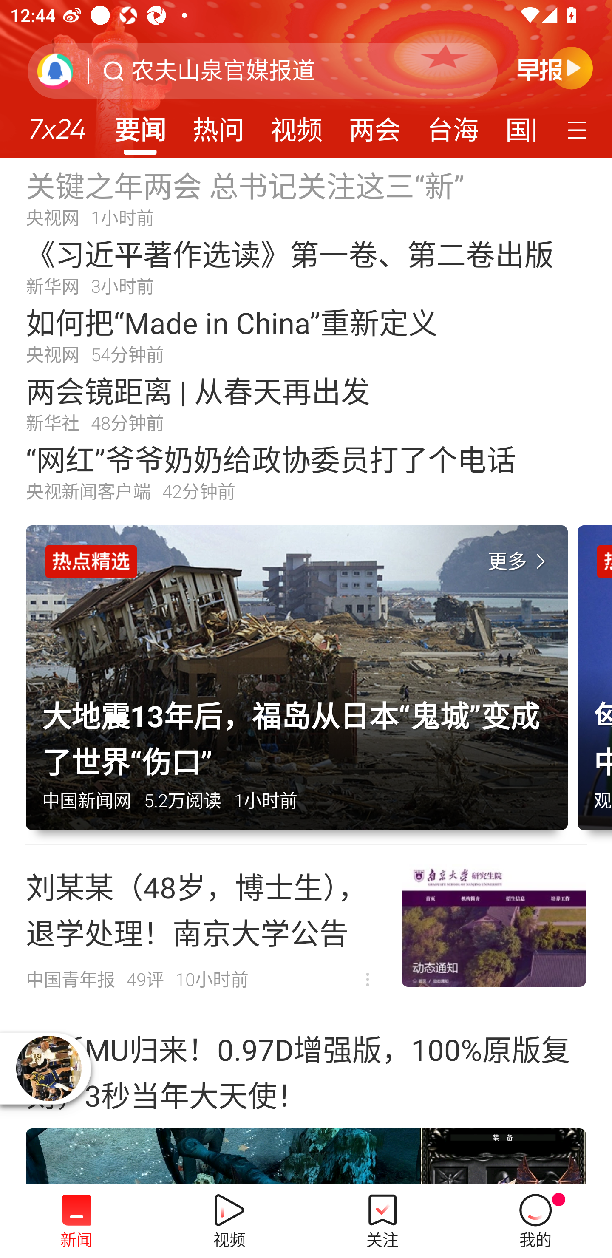 The height and width of the screenshot is (1258, 612). What do you see at coordinates (306, 472) in the screenshot?
I see `“网红”爷爷奶奶给政协委员打了个电话 央视新闻客户端 42分钟前` at bounding box center [306, 472].